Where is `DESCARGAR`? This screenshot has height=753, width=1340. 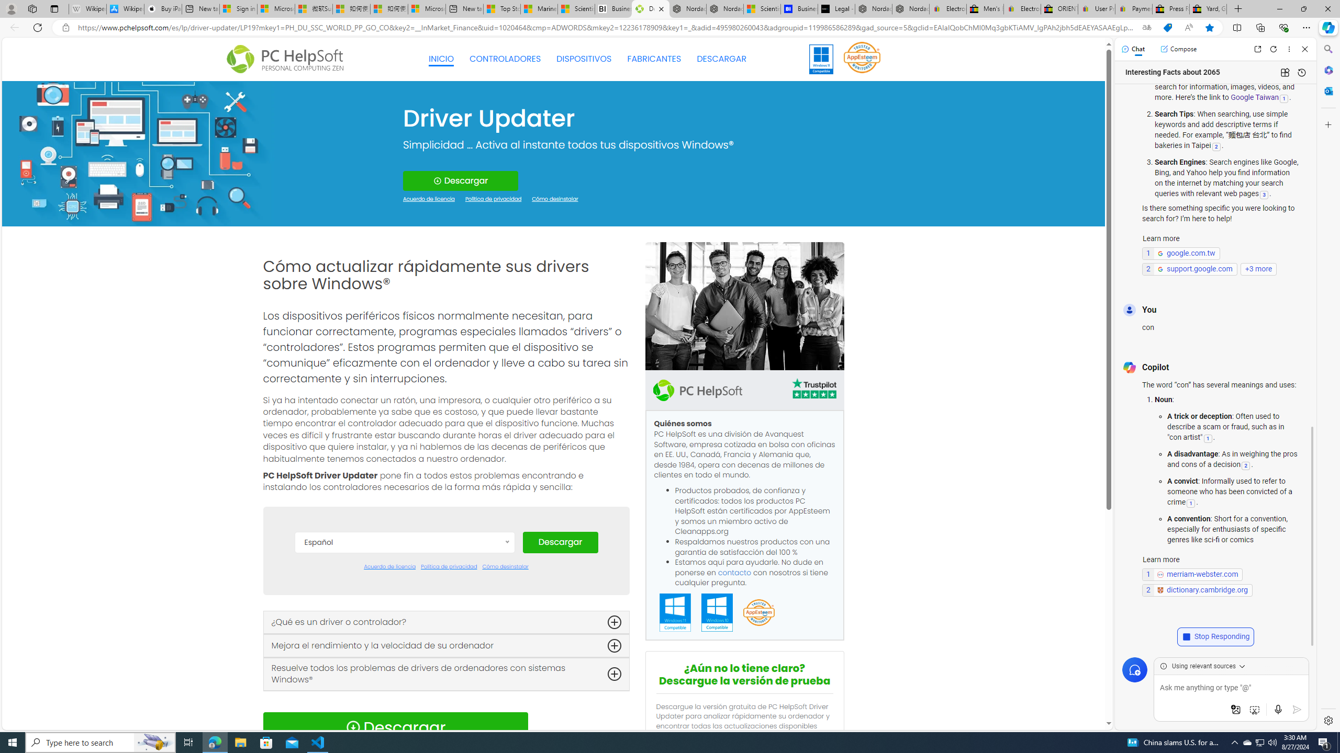
DESCARGAR is located at coordinates (721, 59).